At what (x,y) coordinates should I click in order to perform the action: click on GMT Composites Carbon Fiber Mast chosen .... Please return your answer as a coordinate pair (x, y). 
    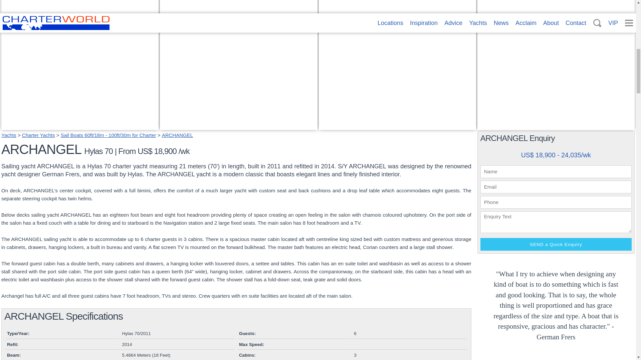
    Looking at the image, I should click on (380, 118).